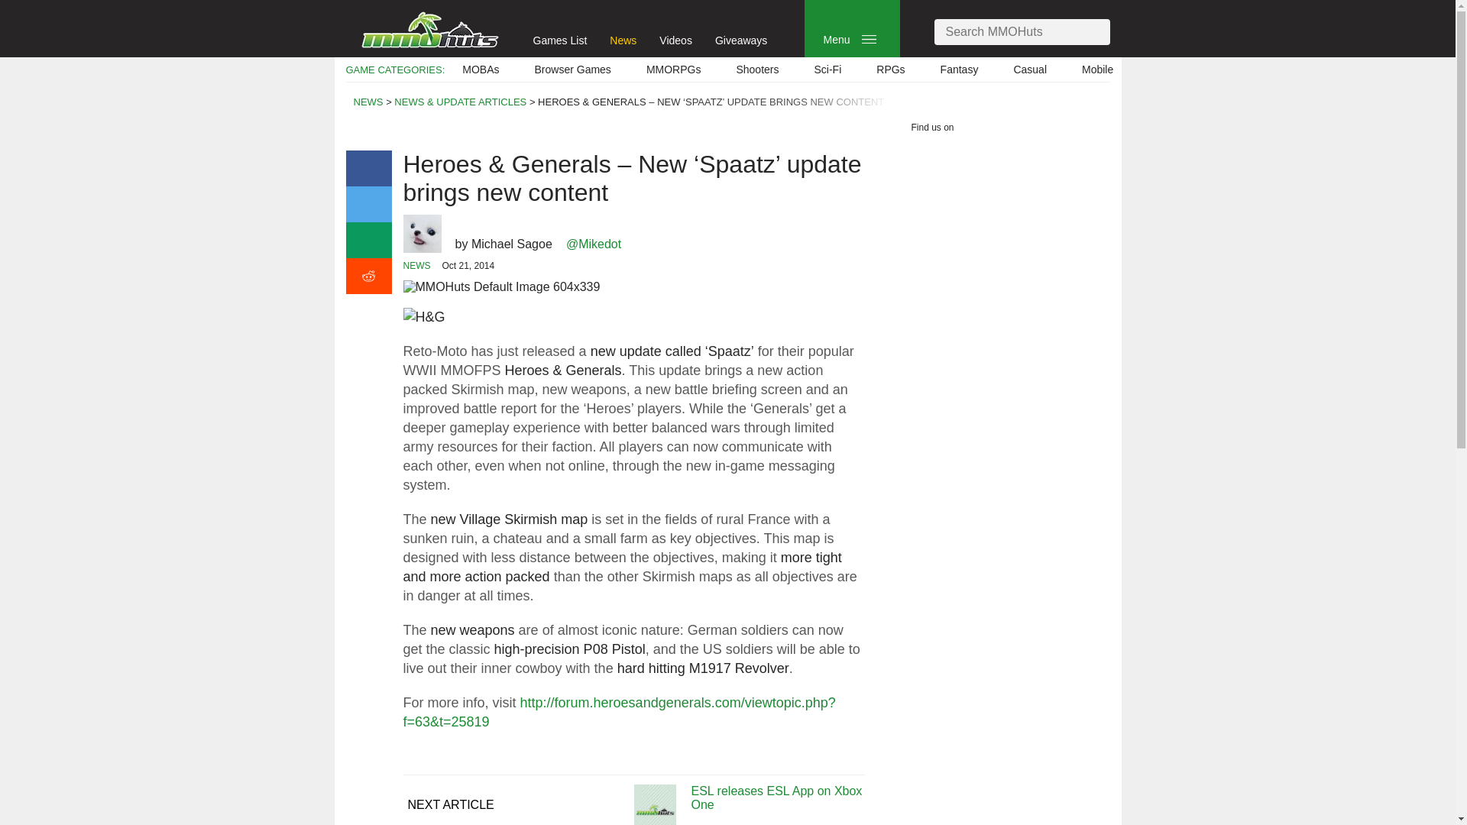 The width and height of the screenshot is (1467, 825). Describe the element at coordinates (674, 70) in the screenshot. I see `MMORPGs` at that location.